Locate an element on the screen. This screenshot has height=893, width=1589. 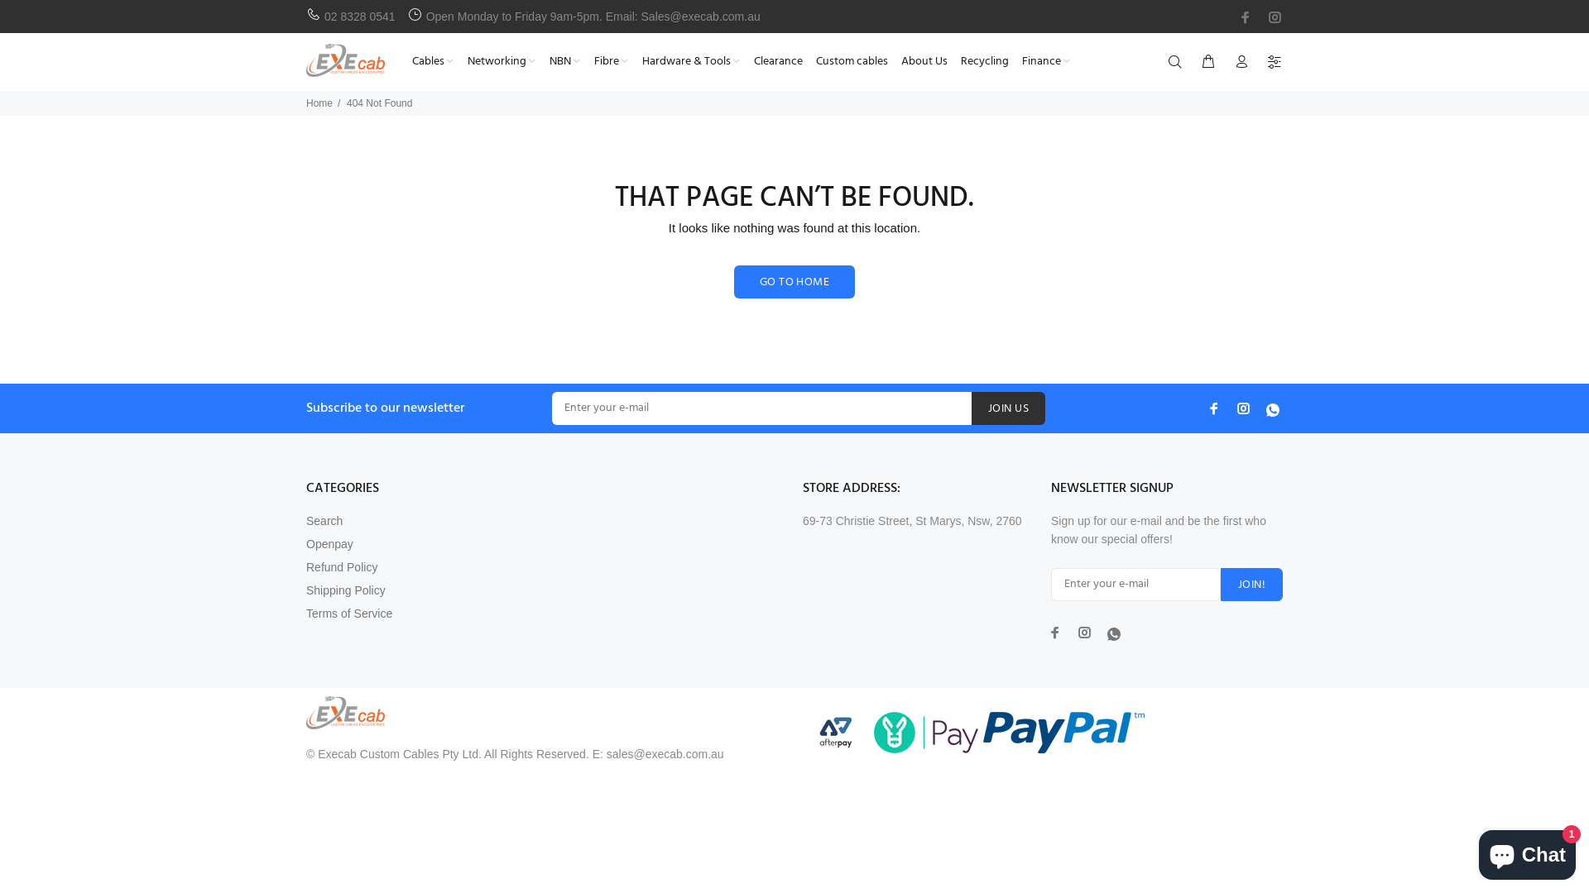
Recycling is located at coordinates (985, 61).